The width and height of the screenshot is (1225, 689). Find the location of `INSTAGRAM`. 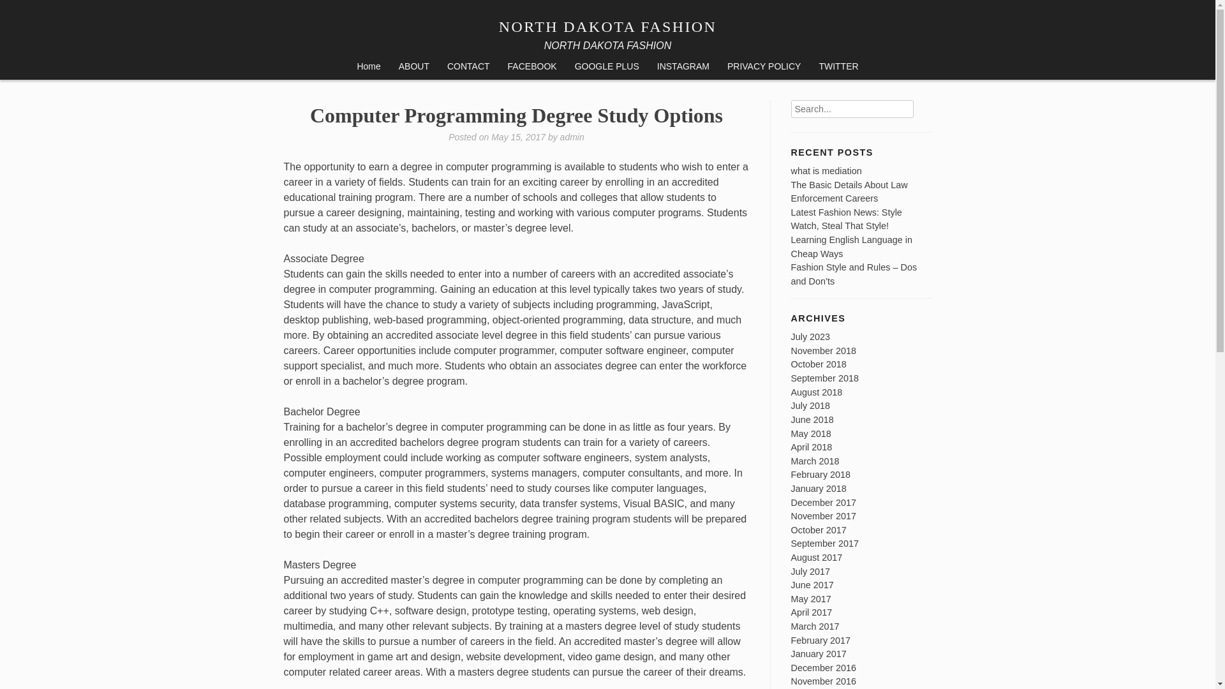

INSTAGRAM is located at coordinates (683, 68).